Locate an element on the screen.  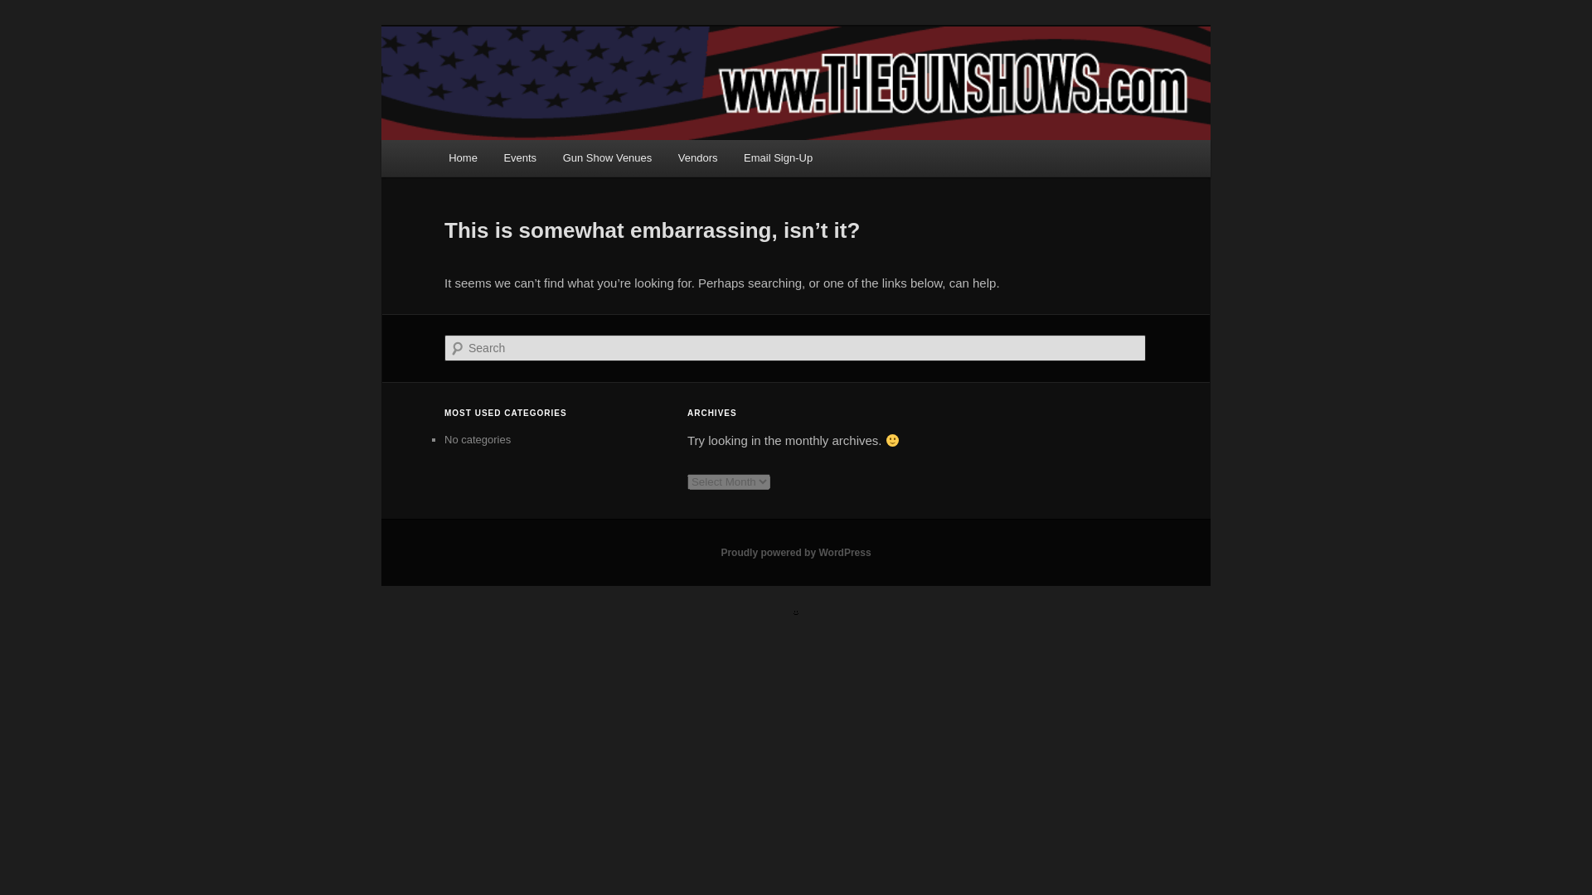
Search is located at coordinates (27, 9).